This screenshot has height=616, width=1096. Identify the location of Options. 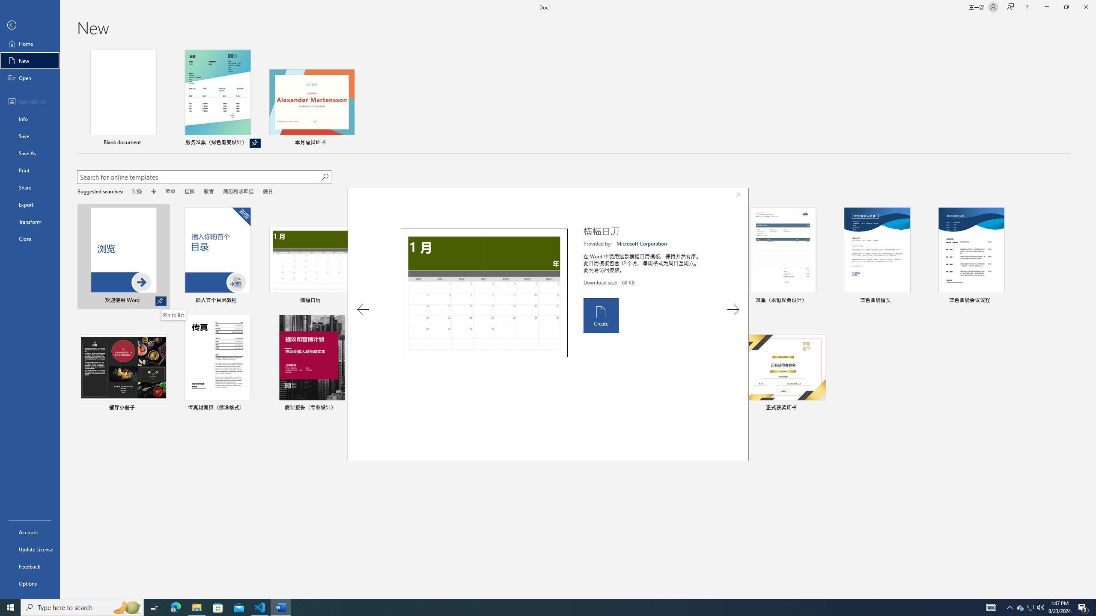
(30, 583).